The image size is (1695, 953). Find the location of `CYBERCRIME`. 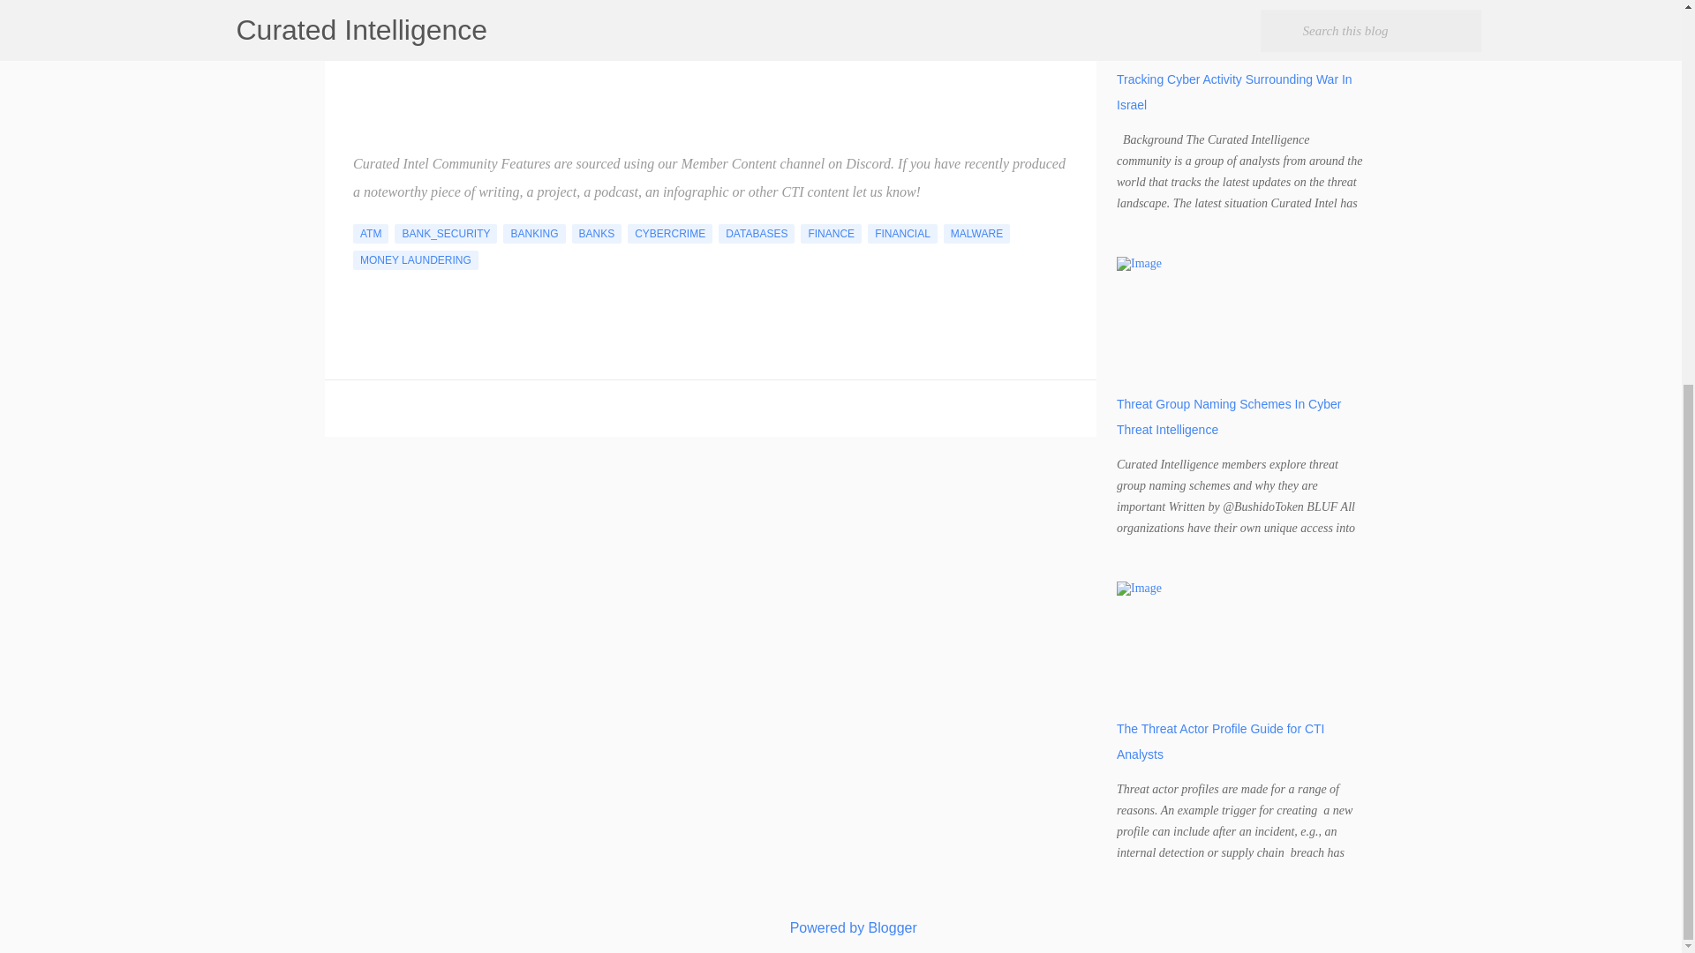

CYBERCRIME is located at coordinates (669, 233).